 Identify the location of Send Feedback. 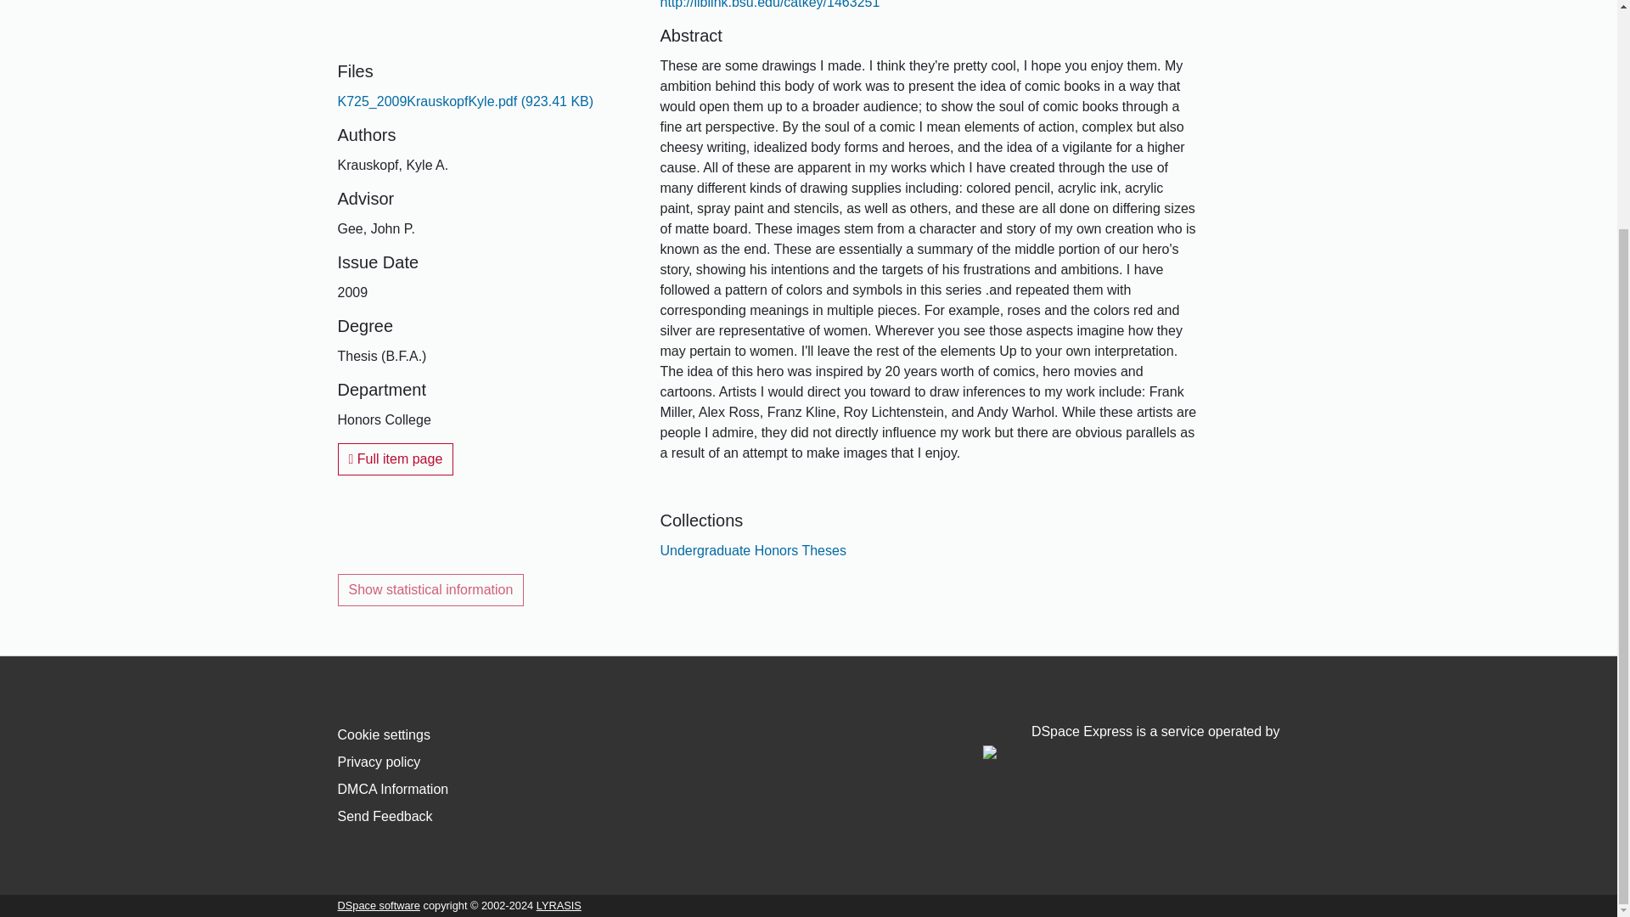
(385, 815).